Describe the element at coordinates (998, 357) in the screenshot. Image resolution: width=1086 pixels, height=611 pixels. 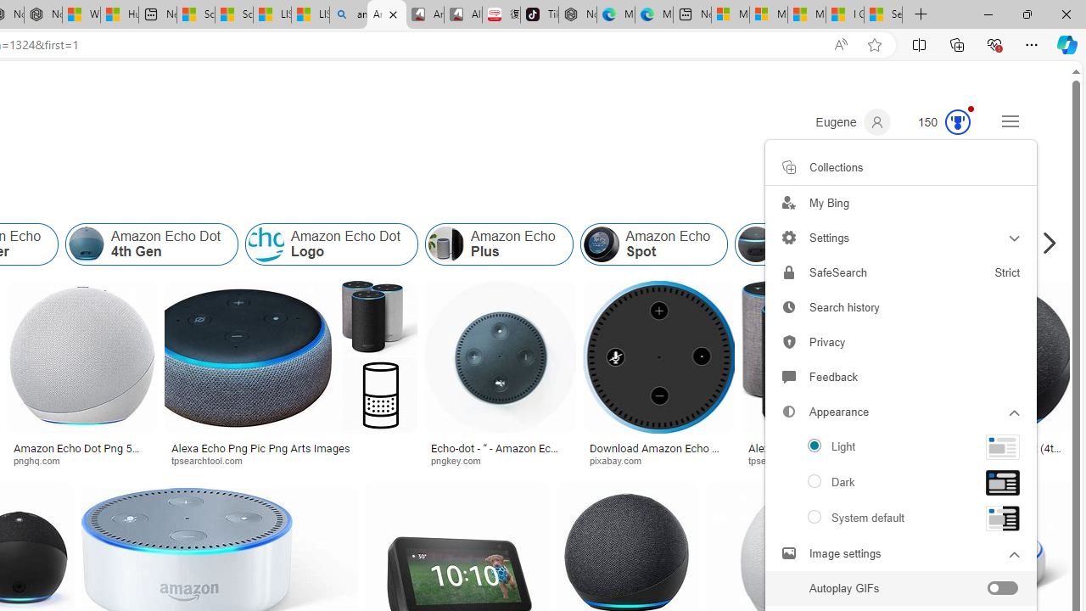
I see `Image result for Amazon Echo Dot PNG` at that location.